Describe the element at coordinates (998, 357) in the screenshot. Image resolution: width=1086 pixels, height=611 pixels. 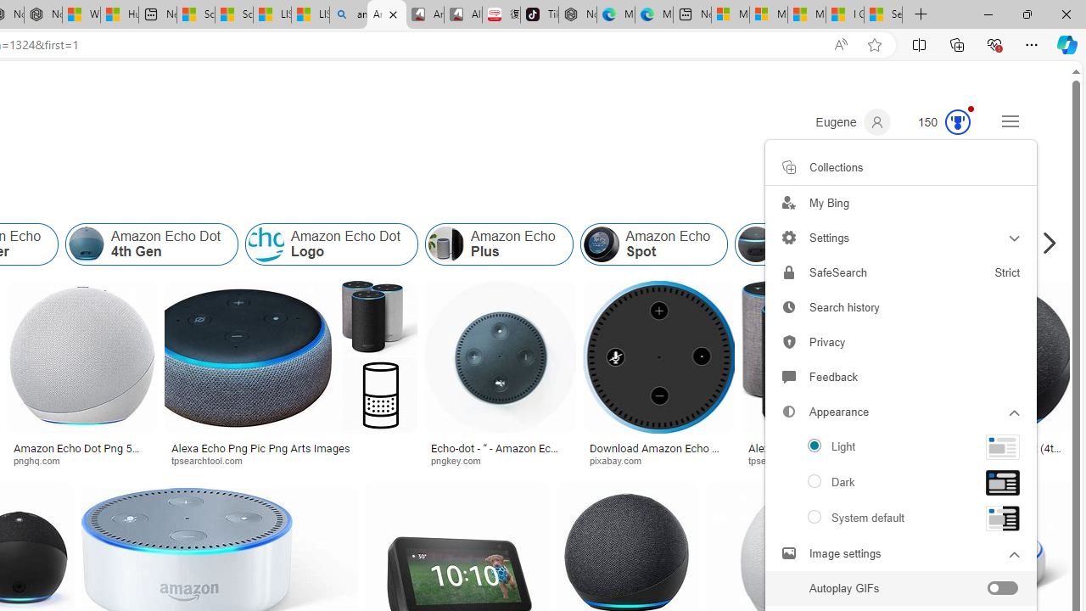
I see `Image result for Amazon Echo Dot PNG` at that location.